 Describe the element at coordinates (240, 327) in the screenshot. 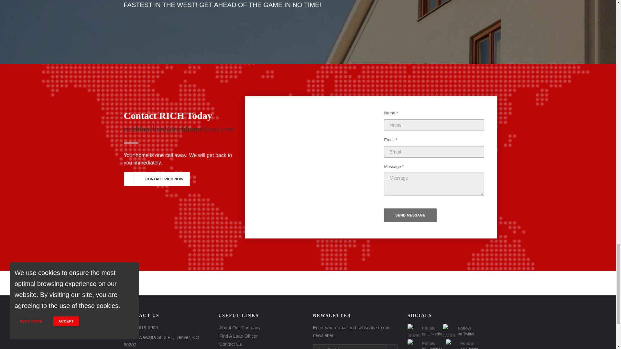

I see `About Our Company` at that location.